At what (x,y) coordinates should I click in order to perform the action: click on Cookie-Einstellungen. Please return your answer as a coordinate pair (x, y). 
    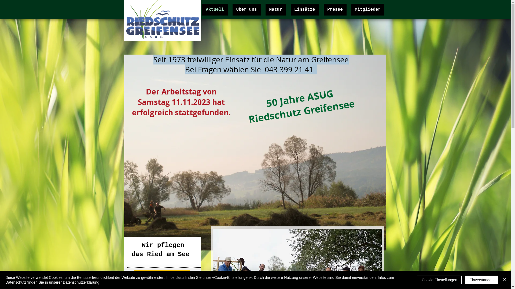
    Looking at the image, I should click on (439, 280).